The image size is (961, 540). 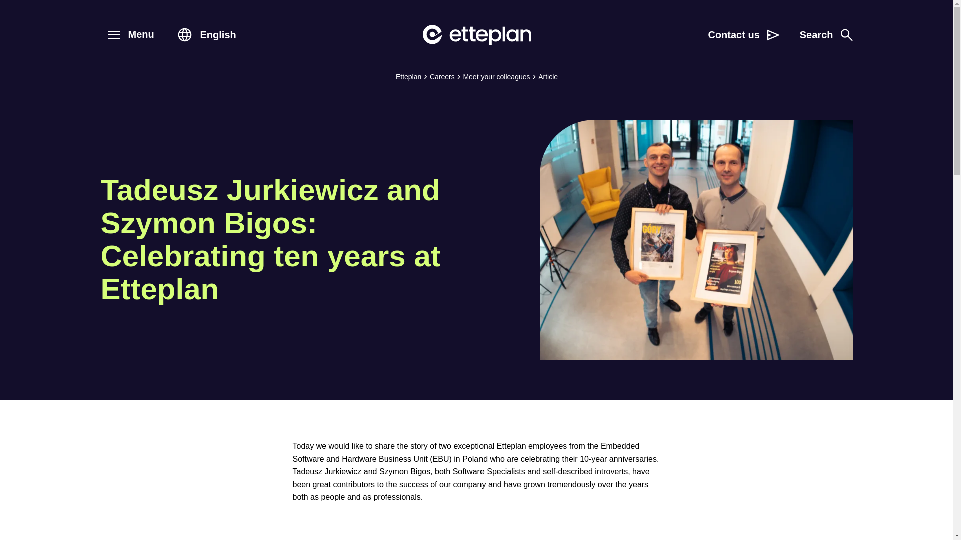 I want to click on Menu, so click(x=113, y=35).